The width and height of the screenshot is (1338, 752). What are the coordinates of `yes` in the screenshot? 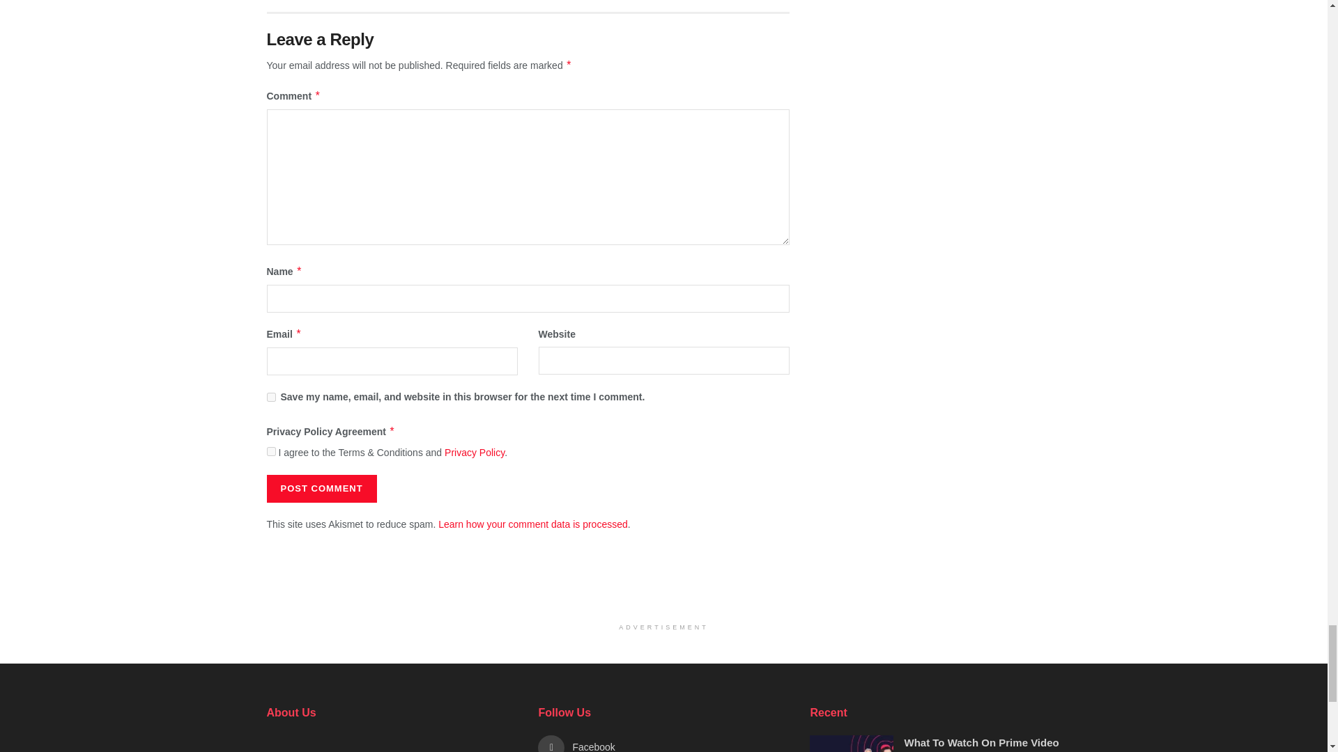 It's located at (270, 397).